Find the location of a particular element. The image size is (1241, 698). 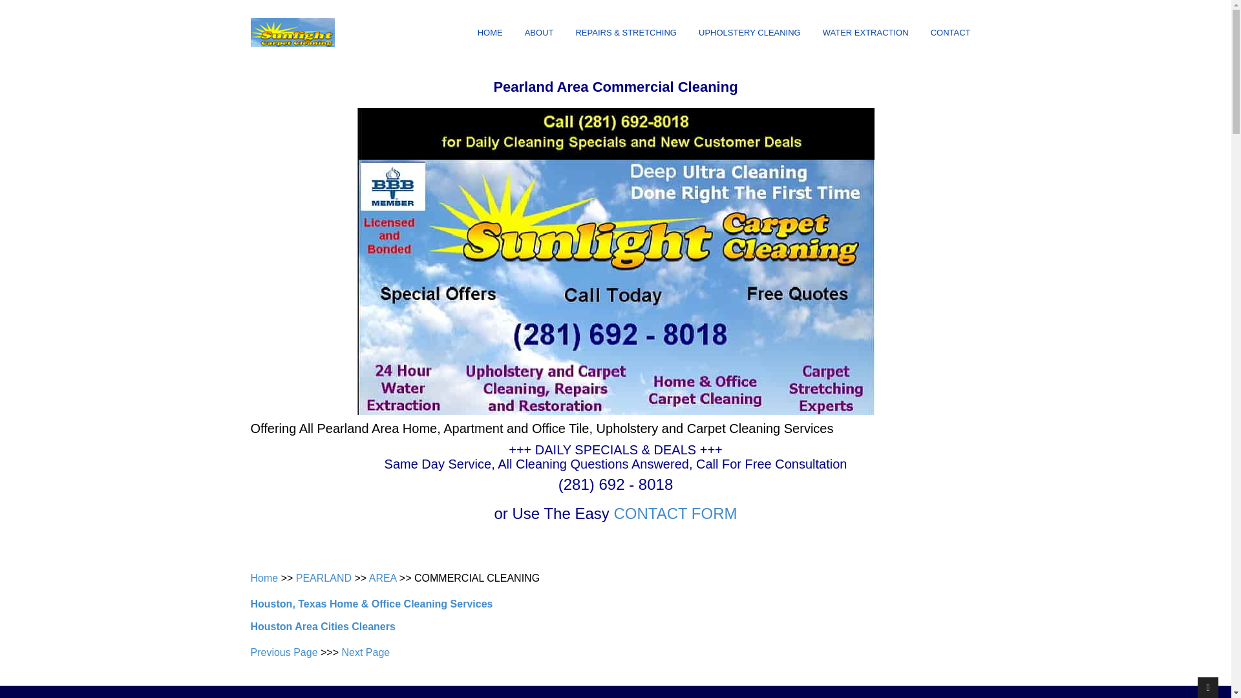

UPHOLSTERY CLEANING is located at coordinates (750, 34).